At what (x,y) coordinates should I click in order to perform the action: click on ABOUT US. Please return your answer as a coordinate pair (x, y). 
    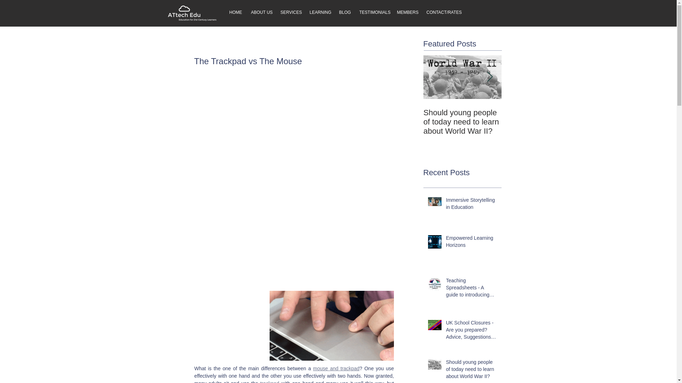
    Looking at the image, I should click on (260, 12).